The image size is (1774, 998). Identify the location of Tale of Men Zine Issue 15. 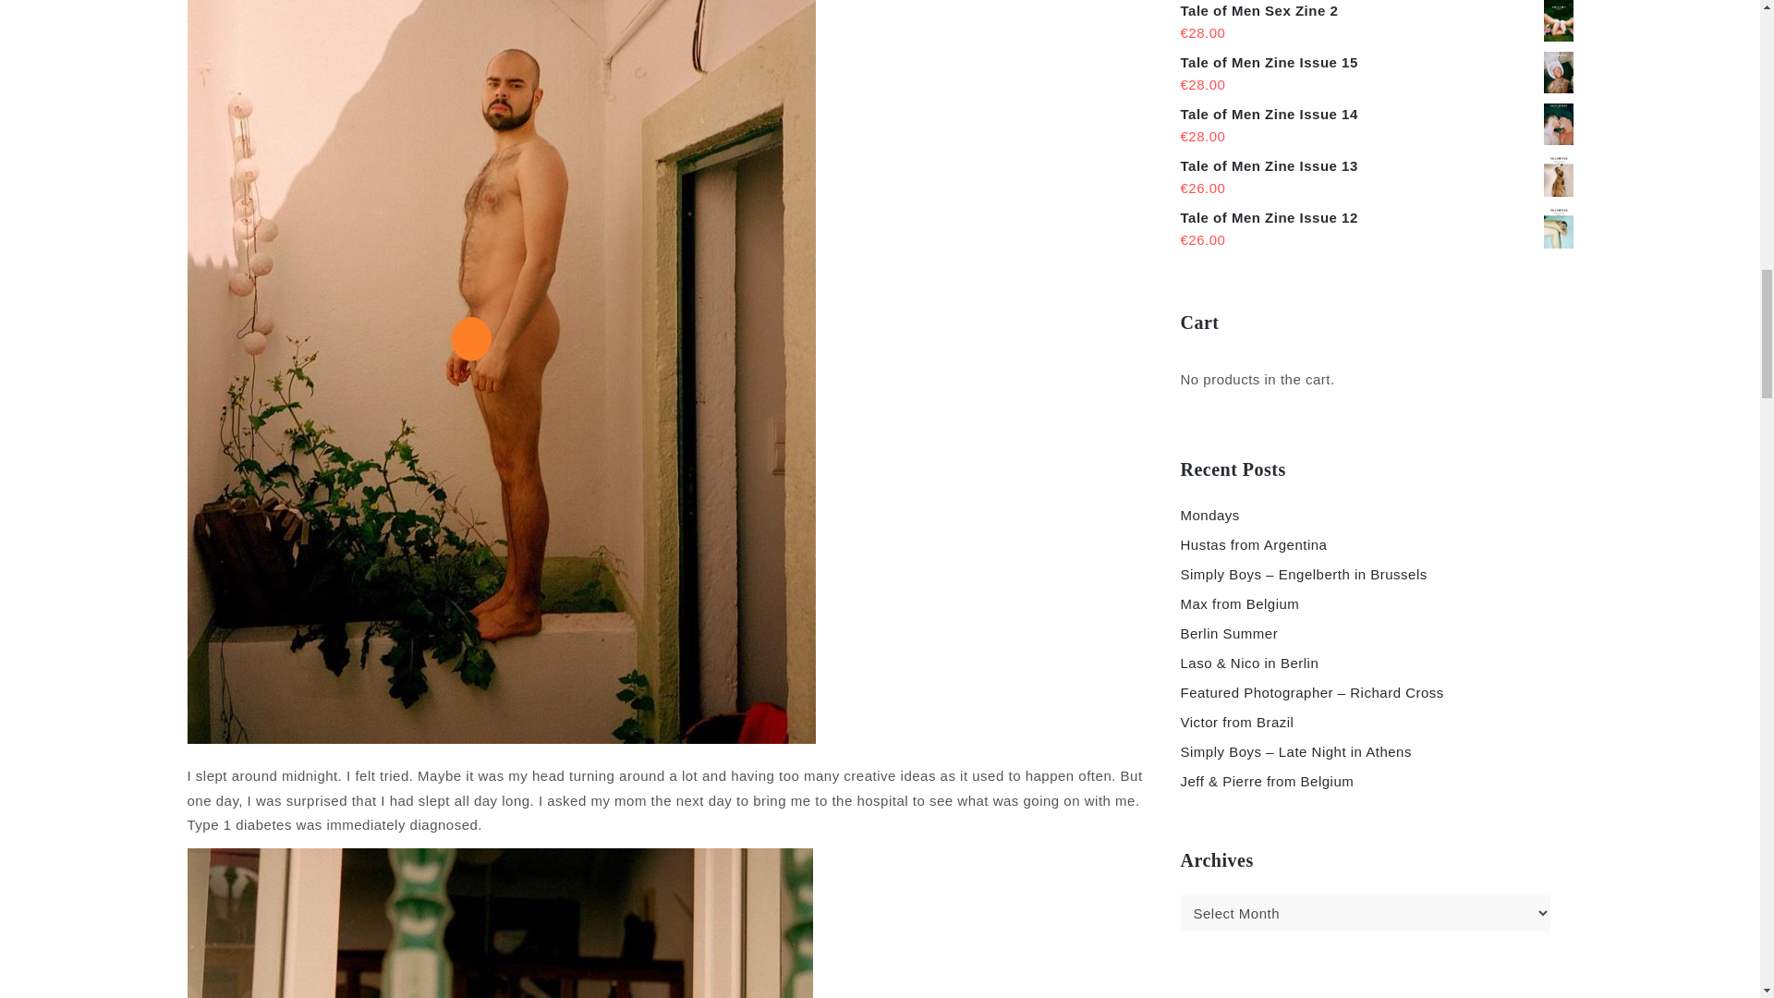
(1377, 63).